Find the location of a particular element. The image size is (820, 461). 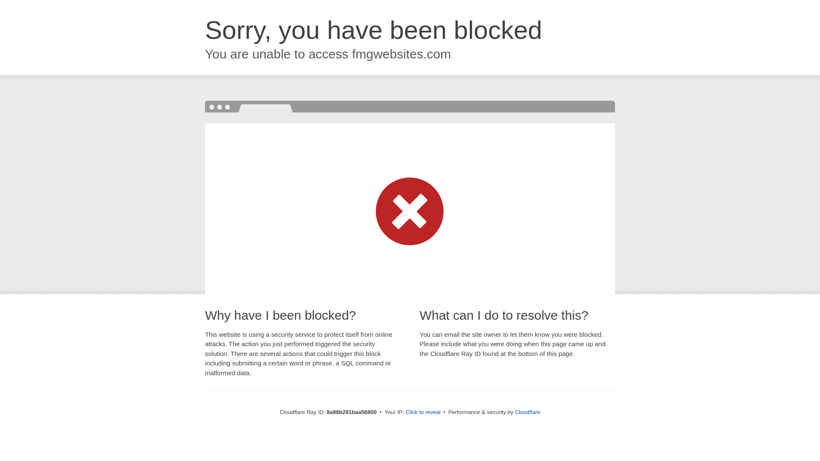

Click to reveal is located at coordinates (423, 412).